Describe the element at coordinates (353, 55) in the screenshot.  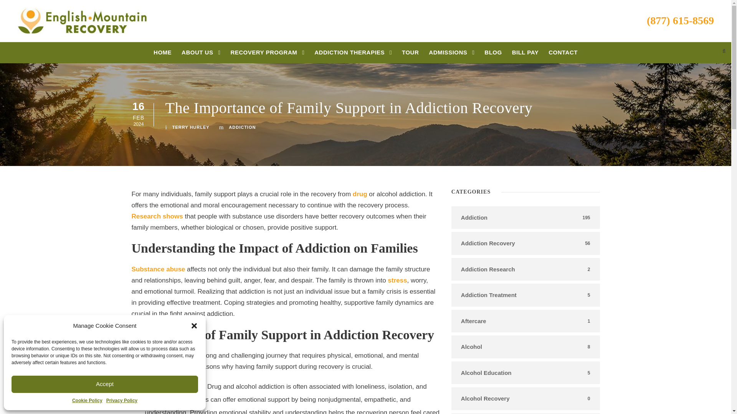
I see `ADDICTION THERAPIES` at that location.